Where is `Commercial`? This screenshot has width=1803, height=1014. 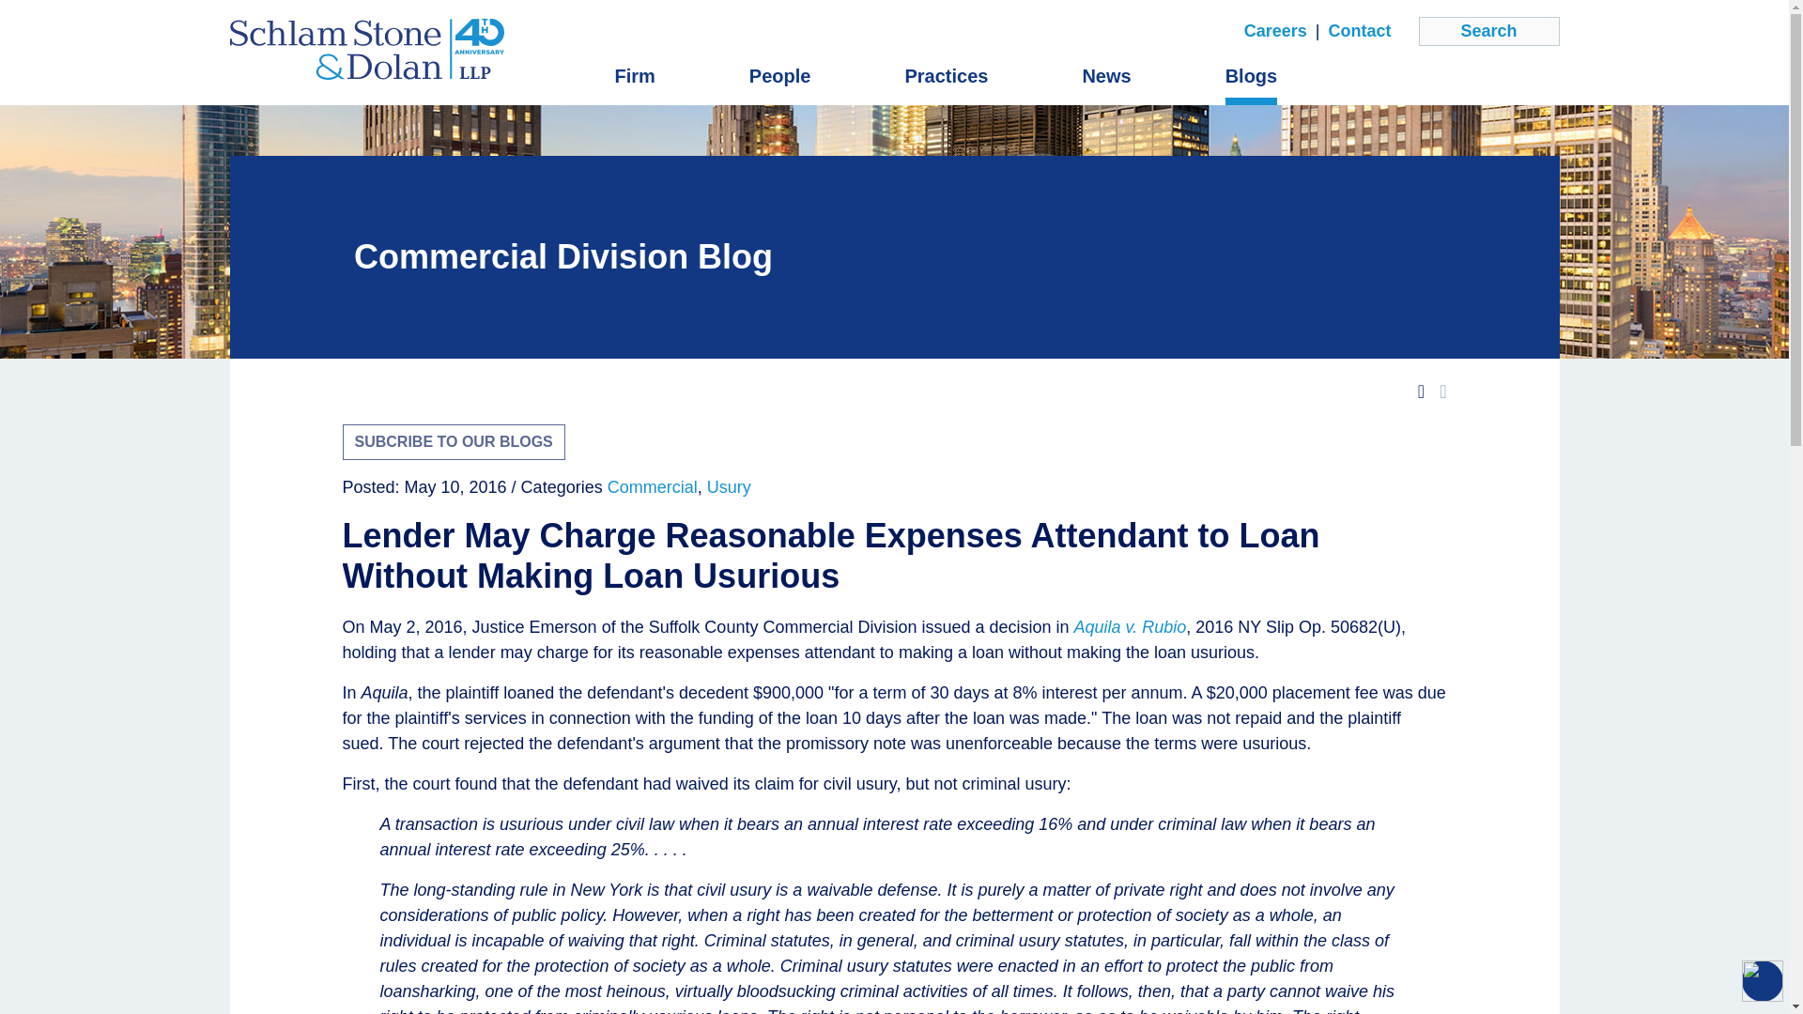 Commercial is located at coordinates (653, 486).